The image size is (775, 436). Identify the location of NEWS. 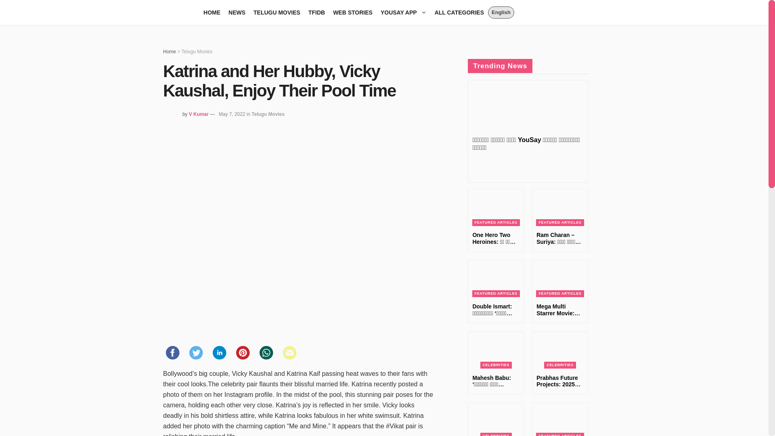
(237, 12).